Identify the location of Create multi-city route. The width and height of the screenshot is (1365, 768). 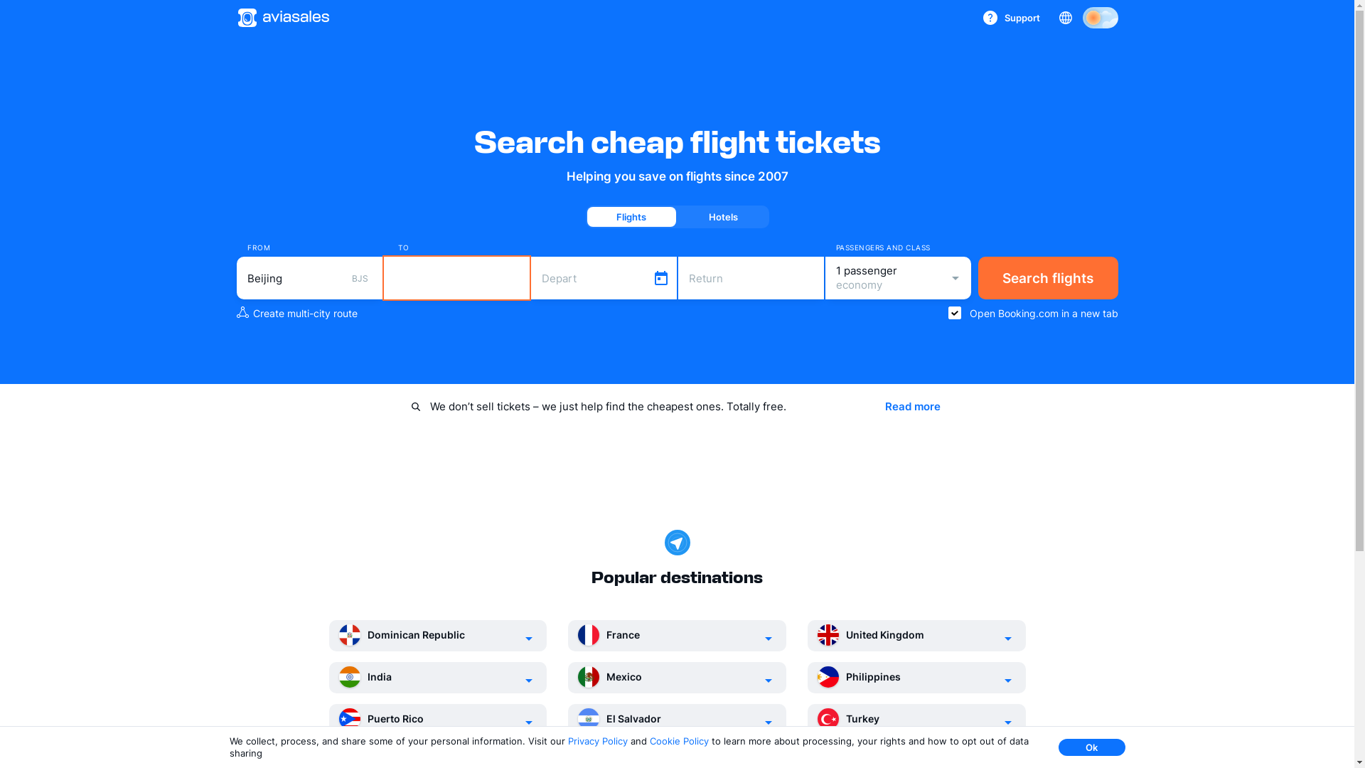
(296, 314).